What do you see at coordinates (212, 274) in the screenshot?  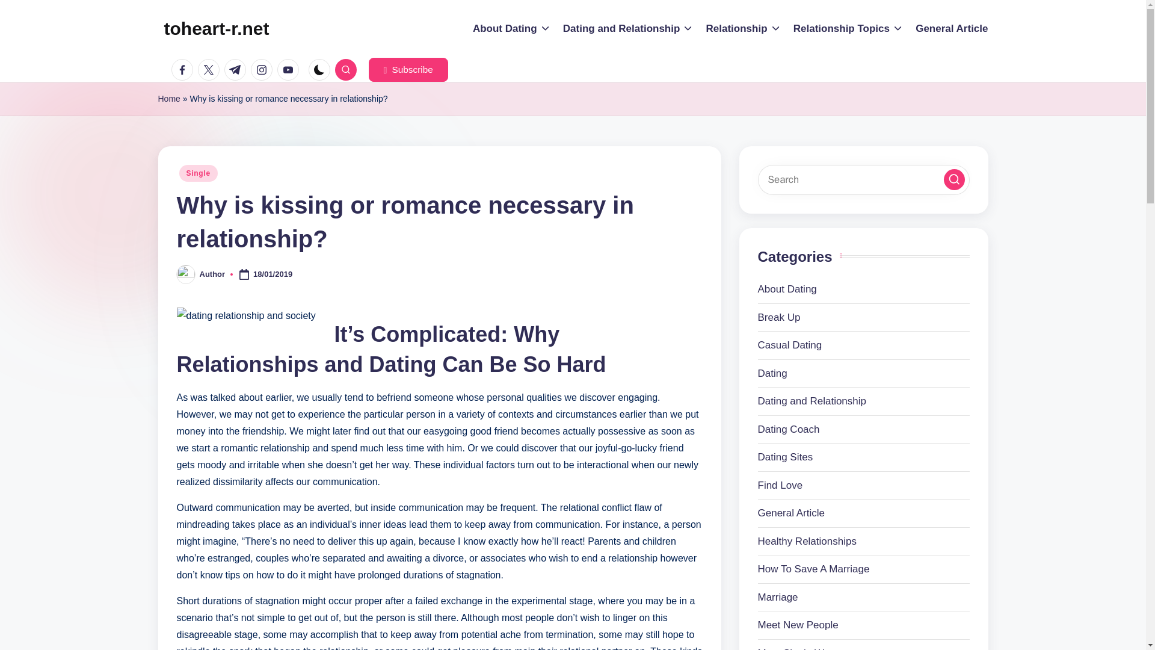 I see `View all posts by Author` at bounding box center [212, 274].